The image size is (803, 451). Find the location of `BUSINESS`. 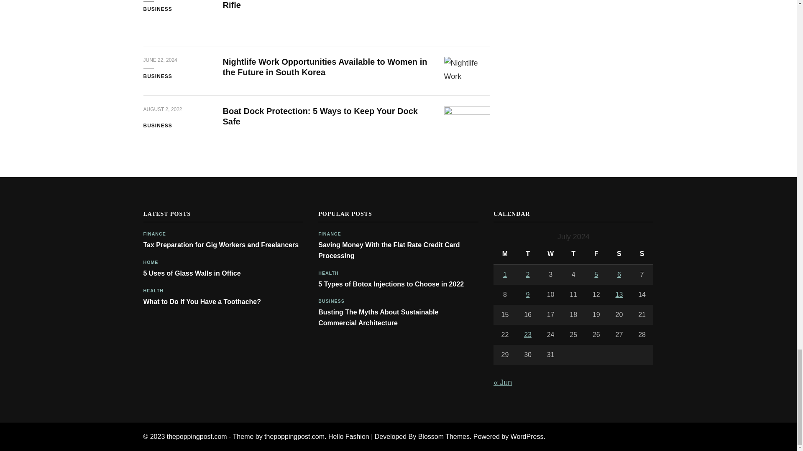

BUSINESS is located at coordinates (157, 126).